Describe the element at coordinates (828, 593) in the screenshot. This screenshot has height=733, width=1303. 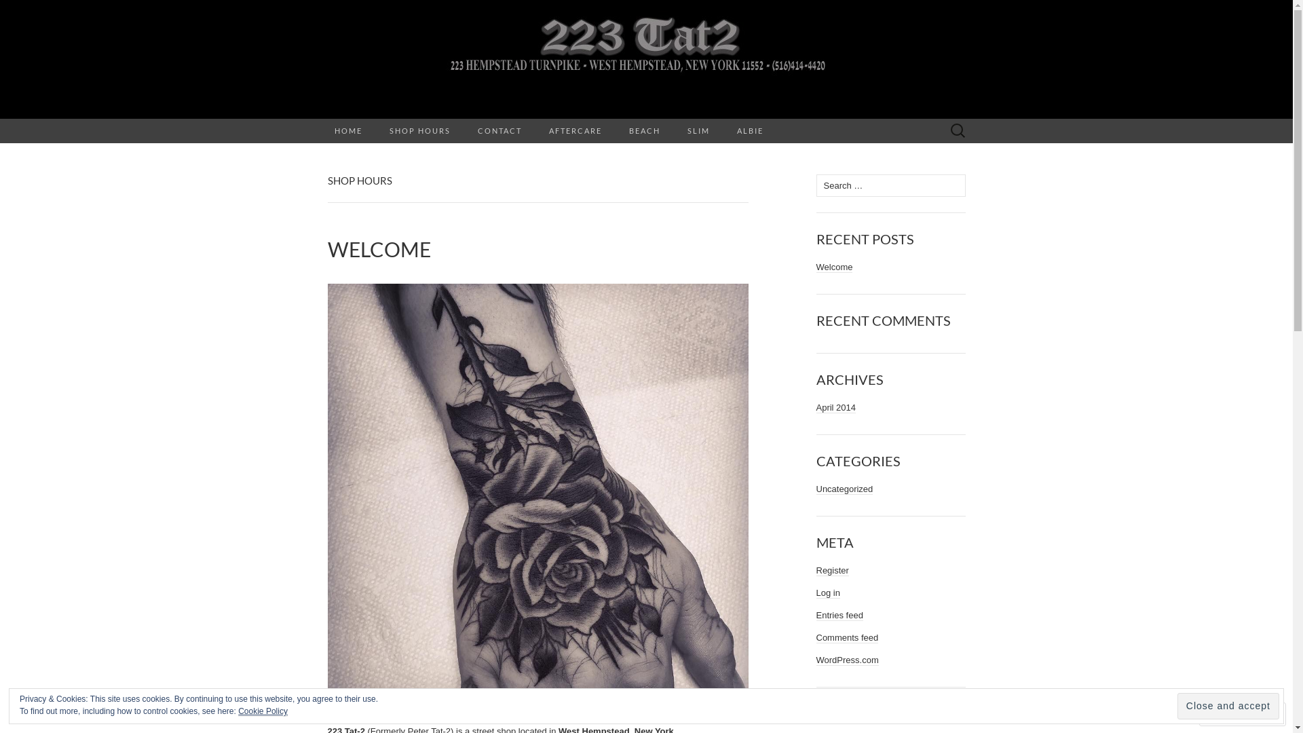
I see `Log in` at that location.